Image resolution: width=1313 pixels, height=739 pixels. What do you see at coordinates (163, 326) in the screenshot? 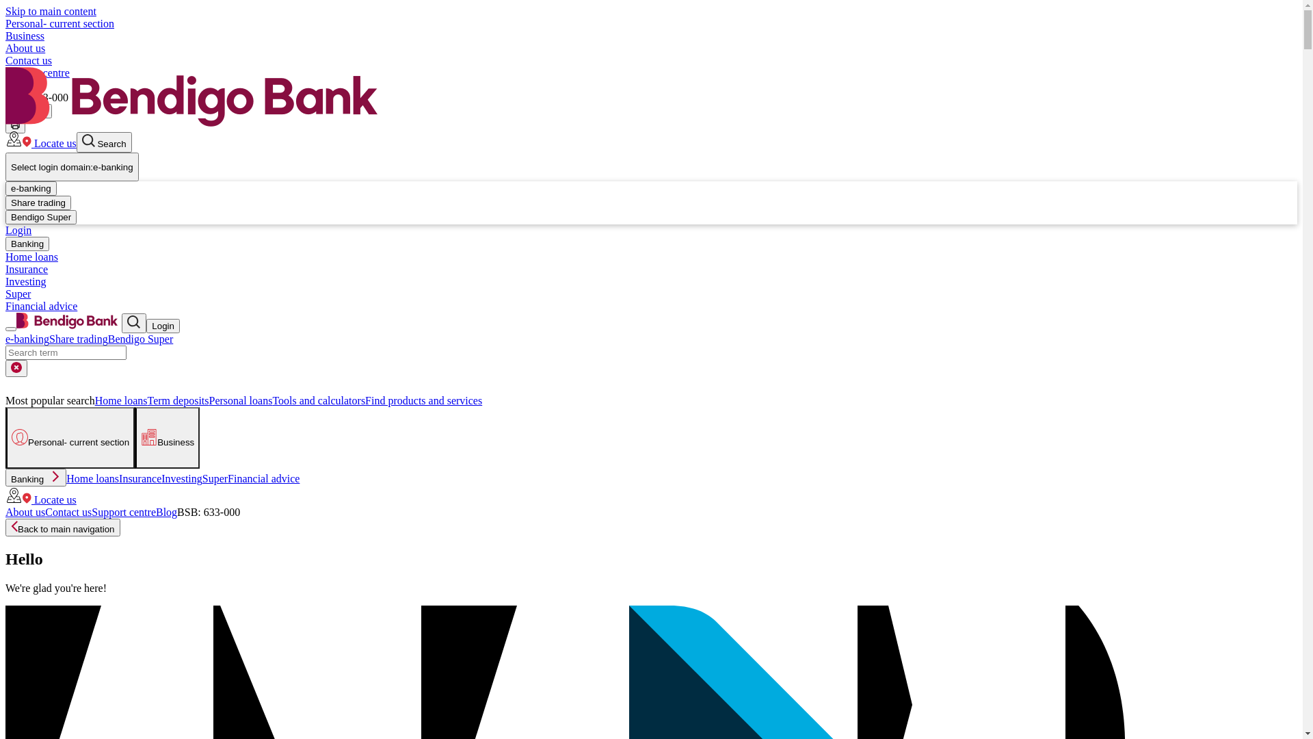
I see `Login` at bounding box center [163, 326].